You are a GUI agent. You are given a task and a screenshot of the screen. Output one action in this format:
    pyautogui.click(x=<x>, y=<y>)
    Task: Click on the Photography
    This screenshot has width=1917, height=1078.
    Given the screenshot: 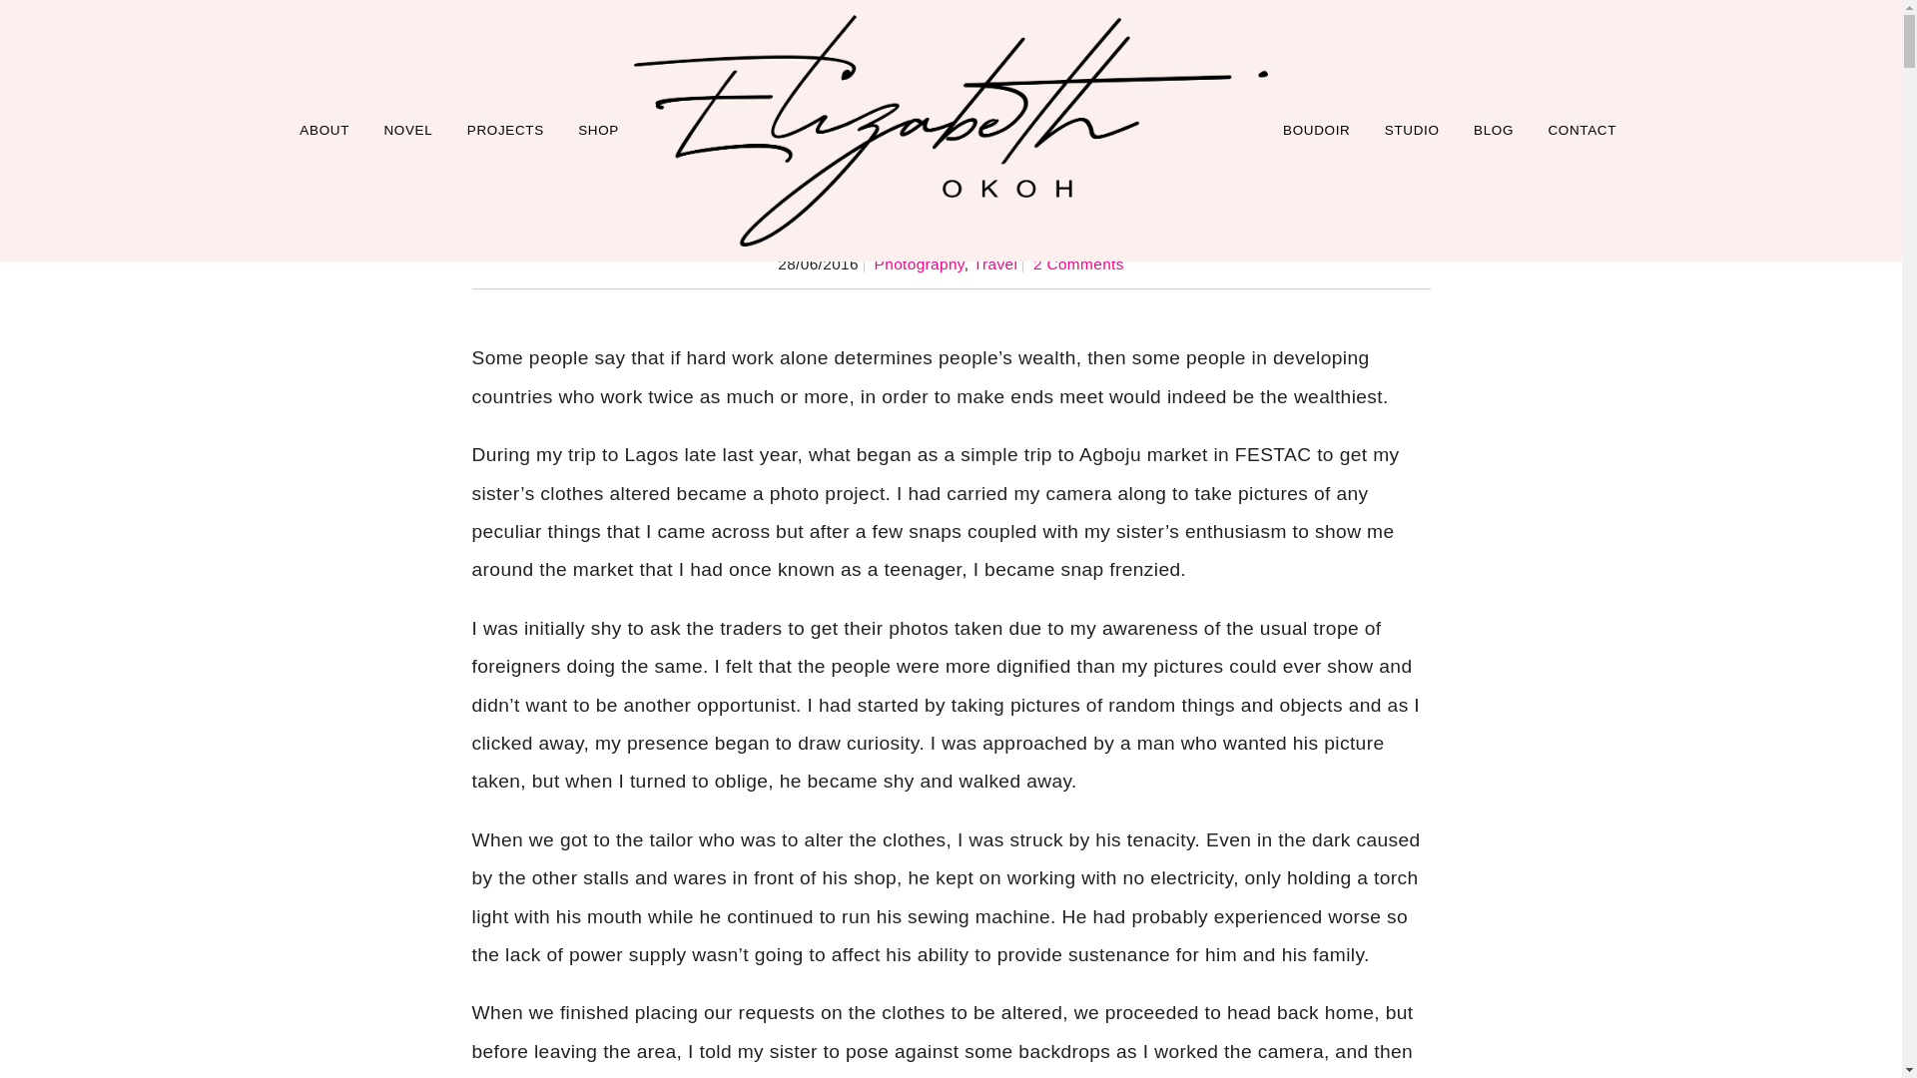 What is the action you would take?
    pyautogui.click(x=919, y=264)
    